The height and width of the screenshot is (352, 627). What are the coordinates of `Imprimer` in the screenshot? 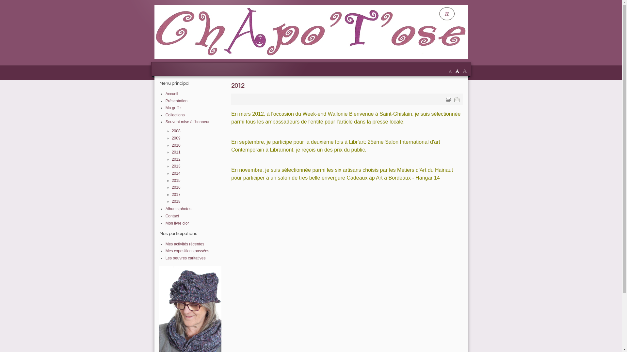 It's located at (448, 99).